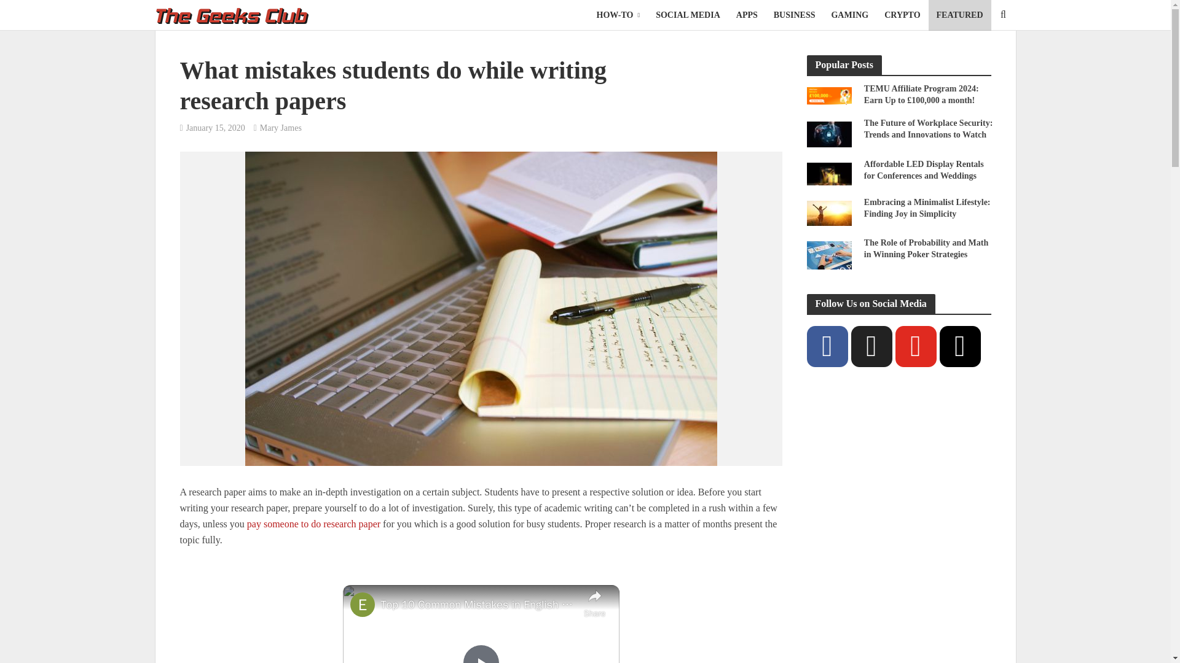 The height and width of the screenshot is (663, 1180). Describe the element at coordinates (828, 212) in the screenshot. I see `Embracing a Minimalist Lifestyle: Finding Joy in Simplicity` at that location.